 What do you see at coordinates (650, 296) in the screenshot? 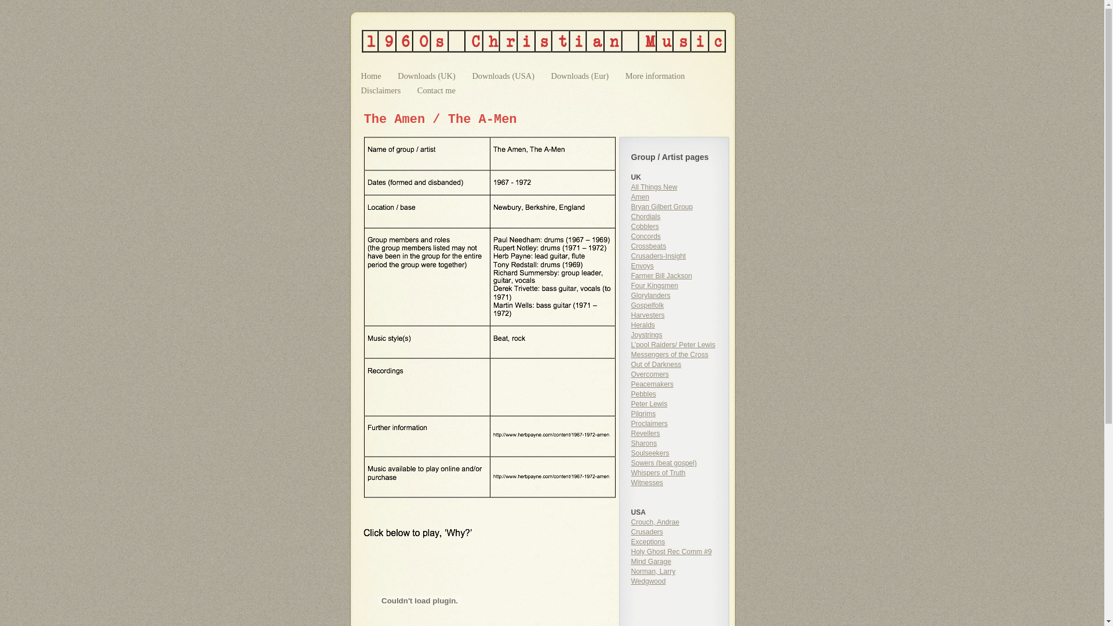
I see `Glorylanders` at bounding box center [650, 296].